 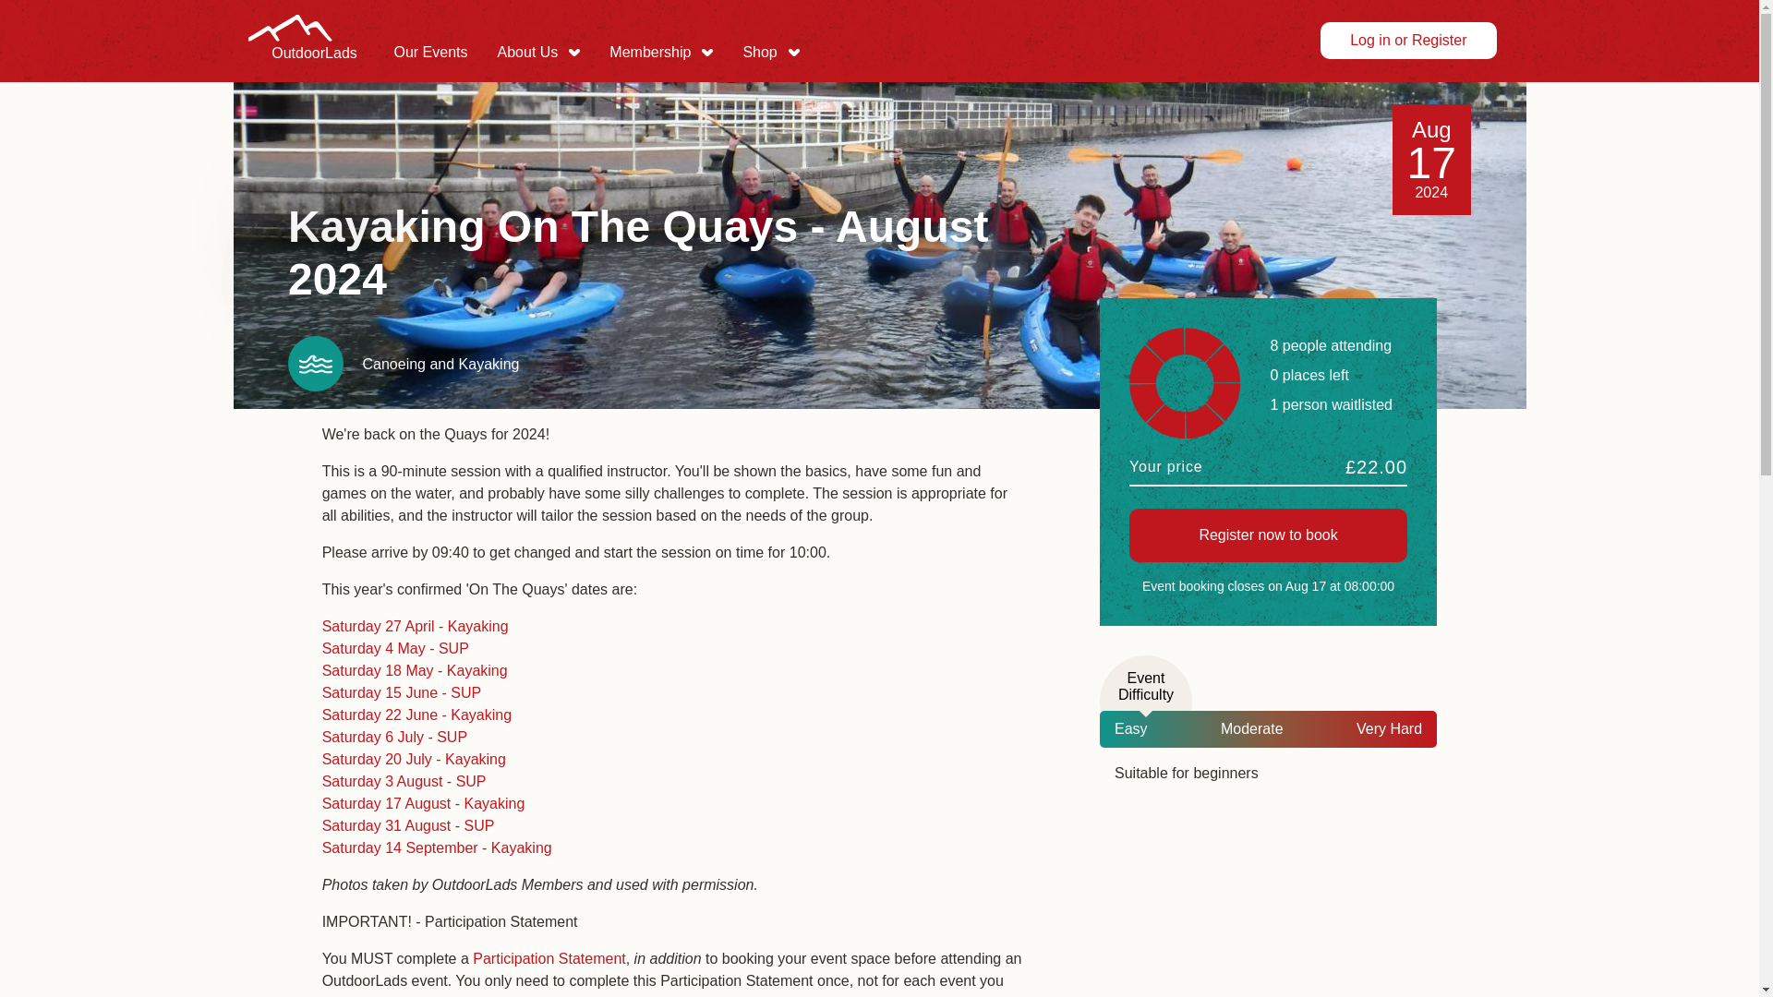 What do you see at coordinates (437, 847) in the screenshot?
I see `Saturday 14 September - Kayaking` at bounding box center [437, 847].